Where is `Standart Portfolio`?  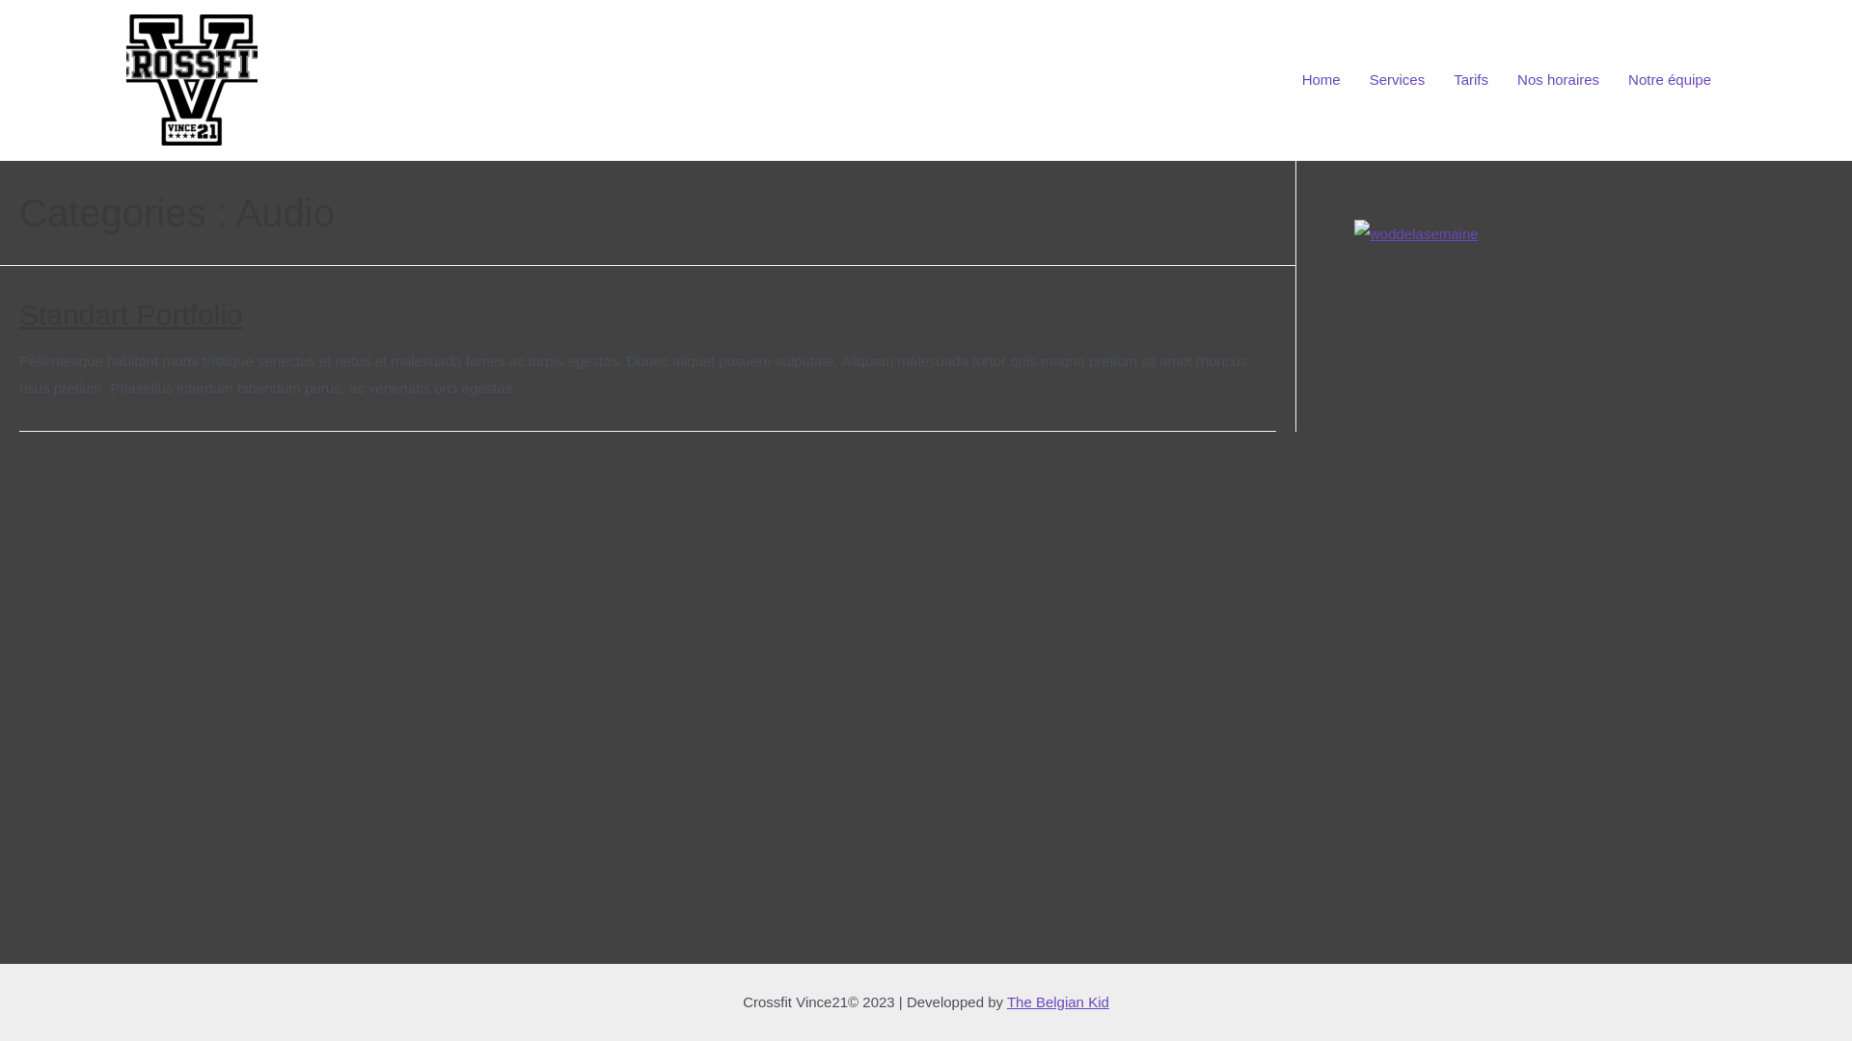
Standart Portfolio is located at coordinates (131, 314).